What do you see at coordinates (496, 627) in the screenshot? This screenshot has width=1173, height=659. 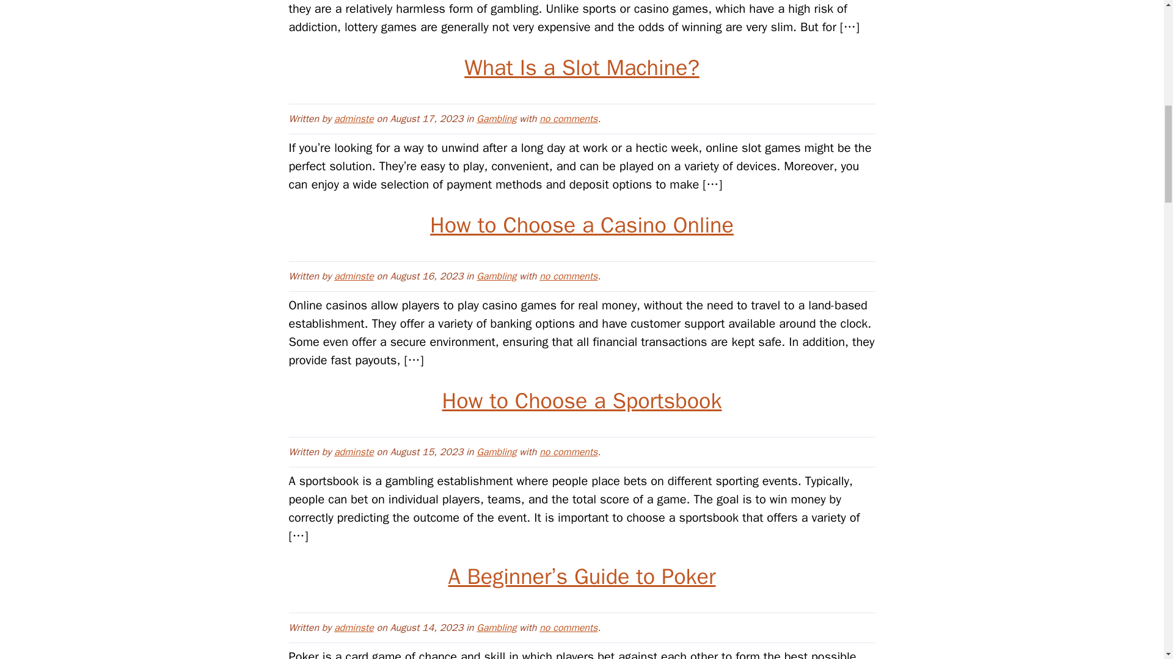 I see `Gambling` at bounding box center [496, 627].